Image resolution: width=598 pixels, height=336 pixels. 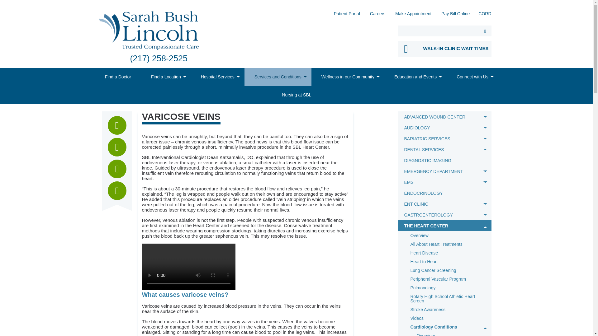 I want to click on Careers, so click(x=378, y=16).